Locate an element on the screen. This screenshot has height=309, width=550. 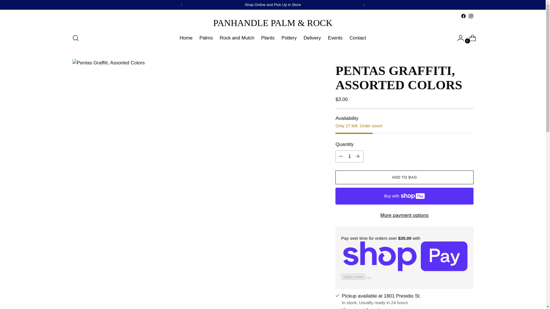
Delivery is located at coordinates (312, 38).